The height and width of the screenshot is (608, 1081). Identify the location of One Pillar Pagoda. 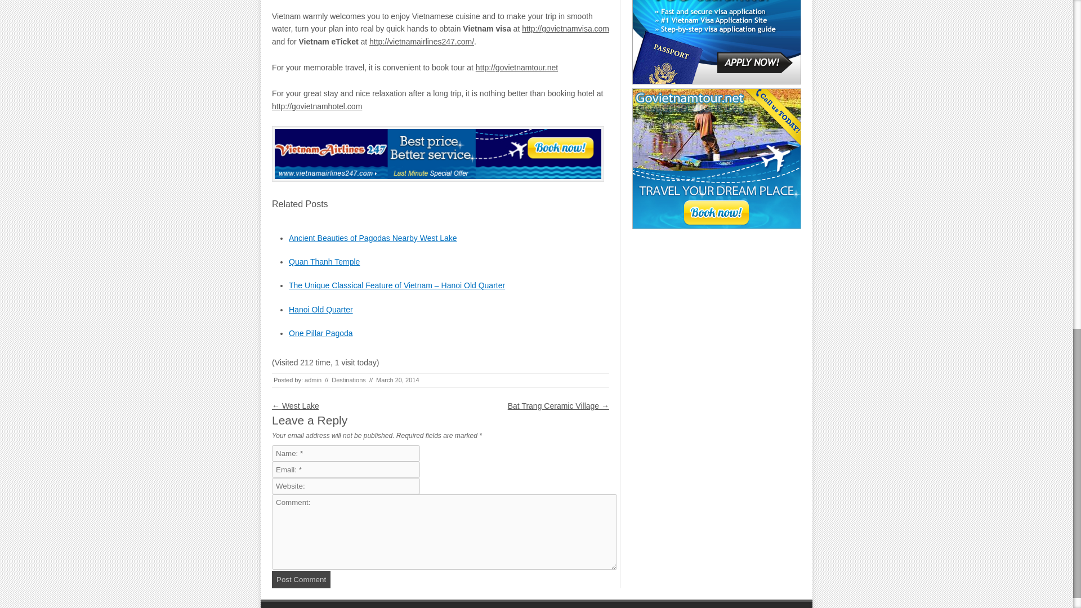
(321, 333).